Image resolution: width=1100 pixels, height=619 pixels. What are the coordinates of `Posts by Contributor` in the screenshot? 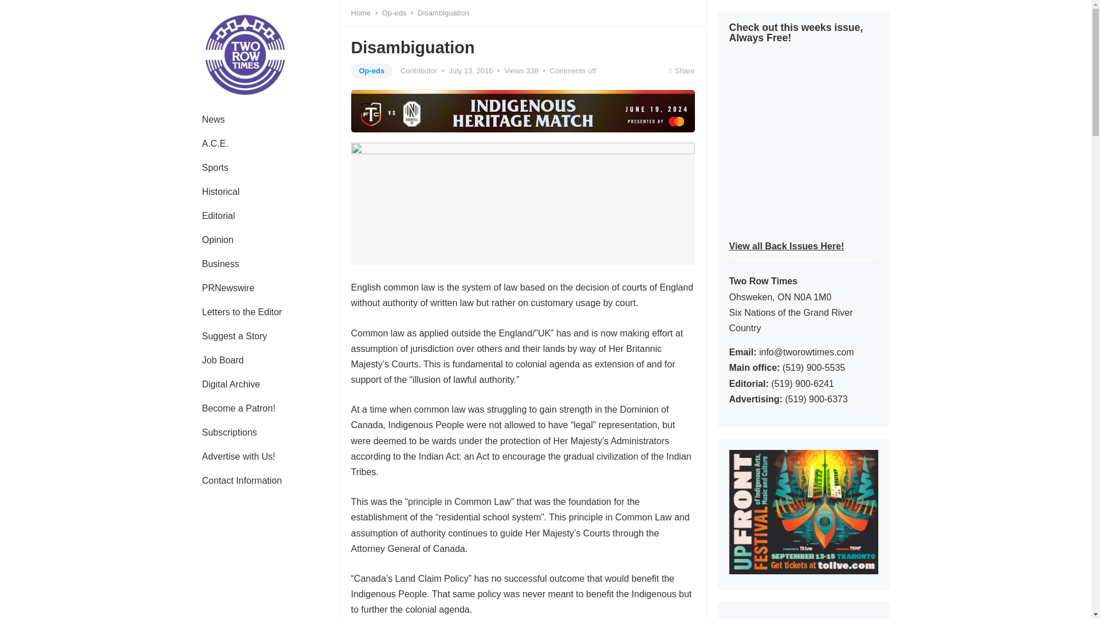 It's located at (418, 70).